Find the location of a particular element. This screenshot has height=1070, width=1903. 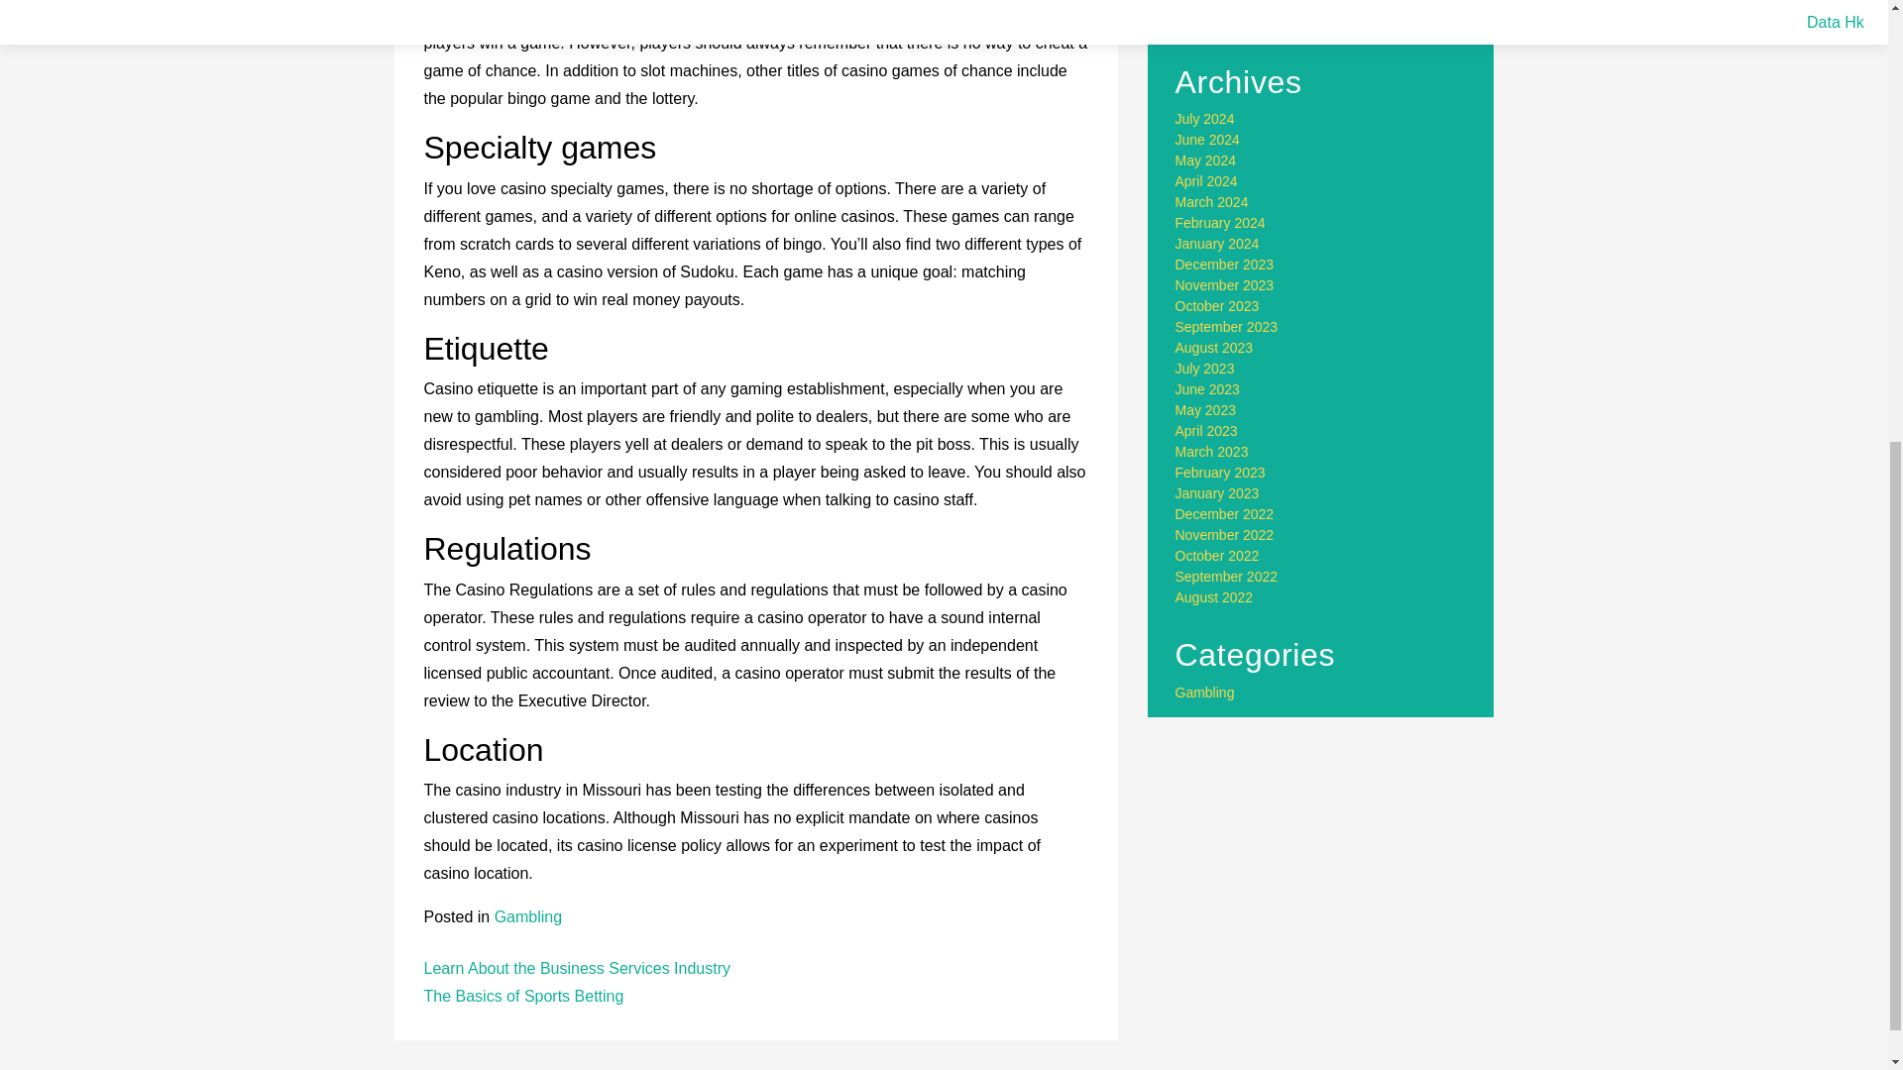

February 2024 is located at coordinates (1220, 223).